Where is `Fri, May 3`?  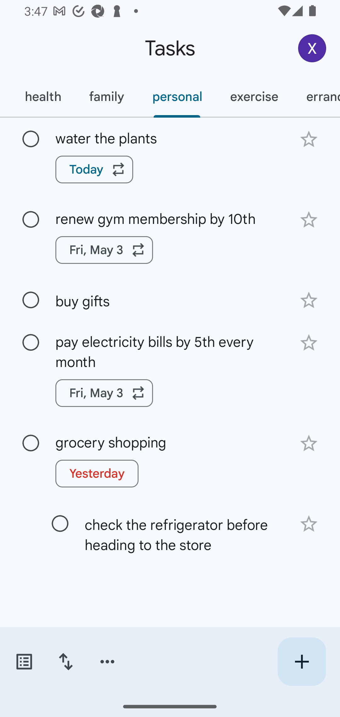 Fri, May 3 is located at coordinates (104, 393).